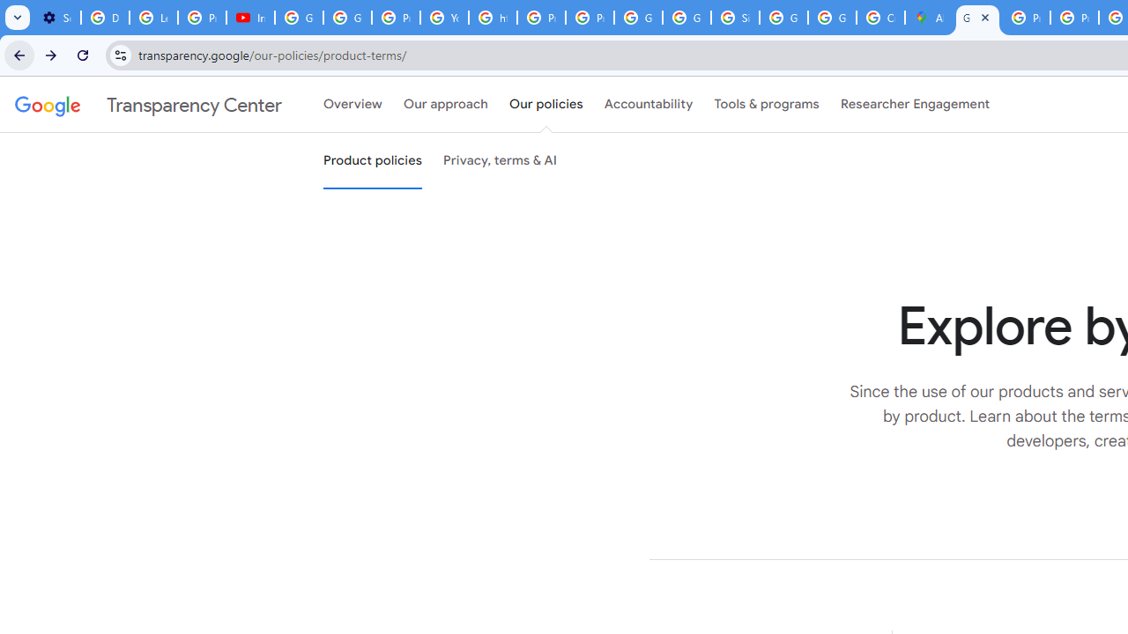  I want to click on Google Account Help, so click(300, 18).